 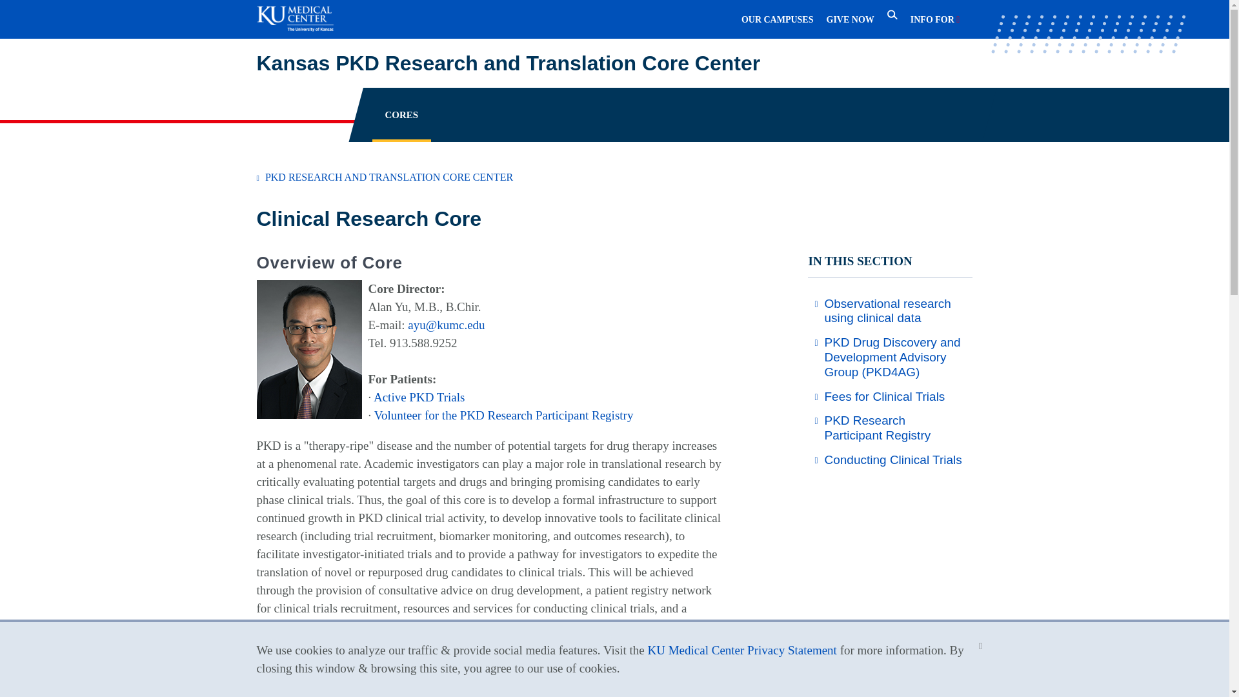 What do you see at coordinates (849, 20) in the screenshot?
I see `GIVE NOW` at bounding box center [849, 20].